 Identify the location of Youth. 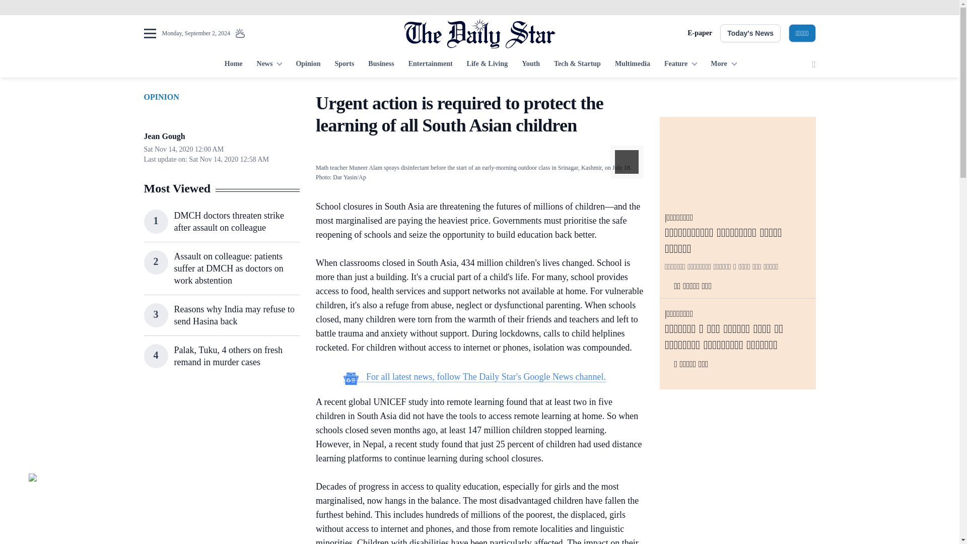
(531, 64).